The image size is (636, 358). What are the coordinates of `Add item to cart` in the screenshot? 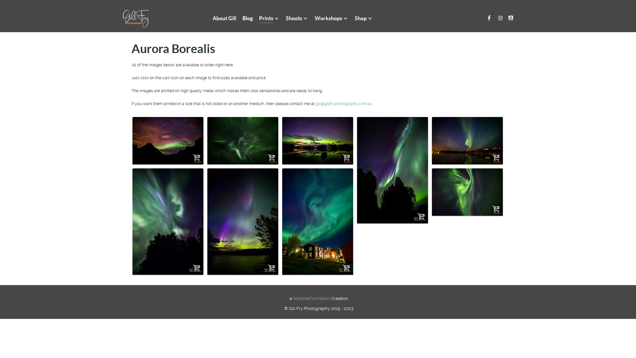 It's located at (271, 268).